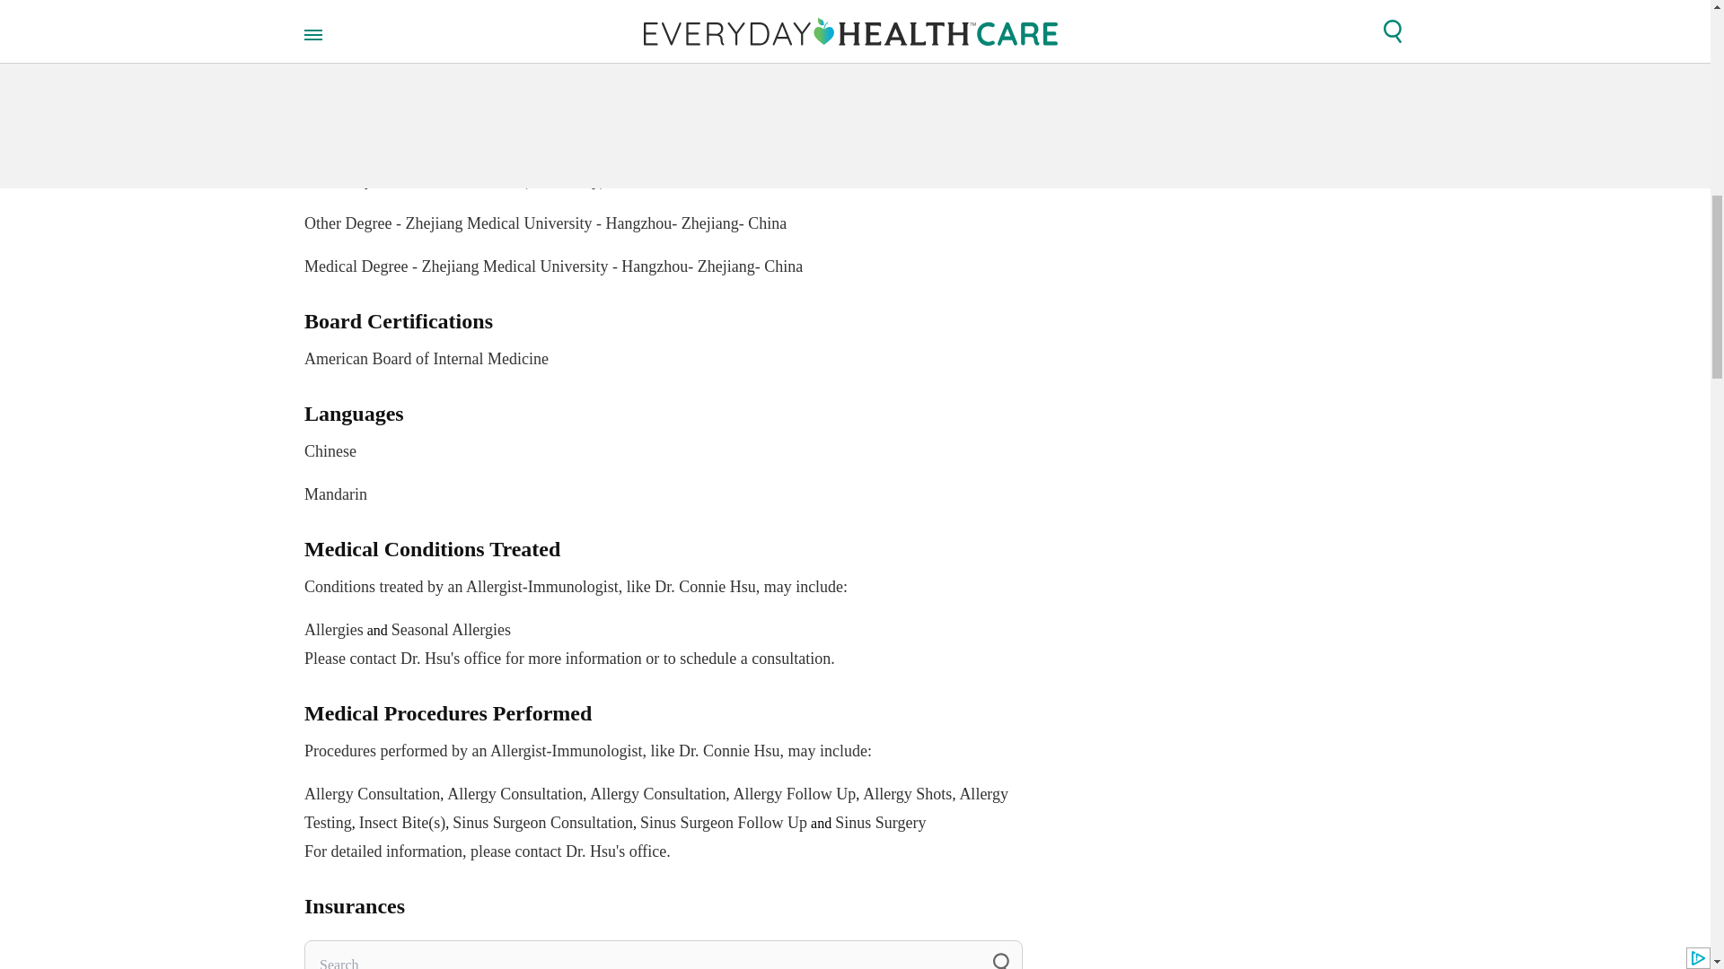 Image resolution: width=1724 pixels, height=969 pixels. Describe the element at coordinates (451, 630) in the screenshot. I see `Seasonal Allergies` at that location.